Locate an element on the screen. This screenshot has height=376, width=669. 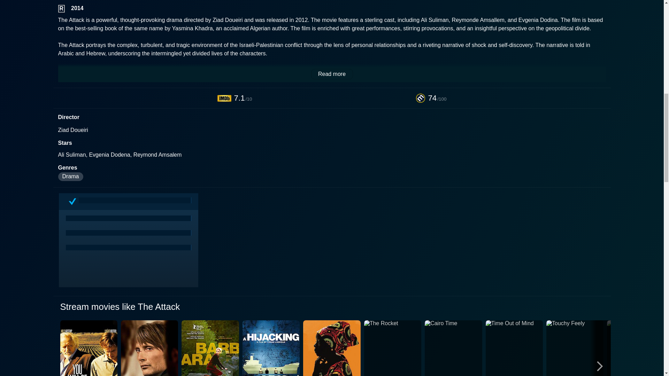
Drama is located at coordinates (70, 176).